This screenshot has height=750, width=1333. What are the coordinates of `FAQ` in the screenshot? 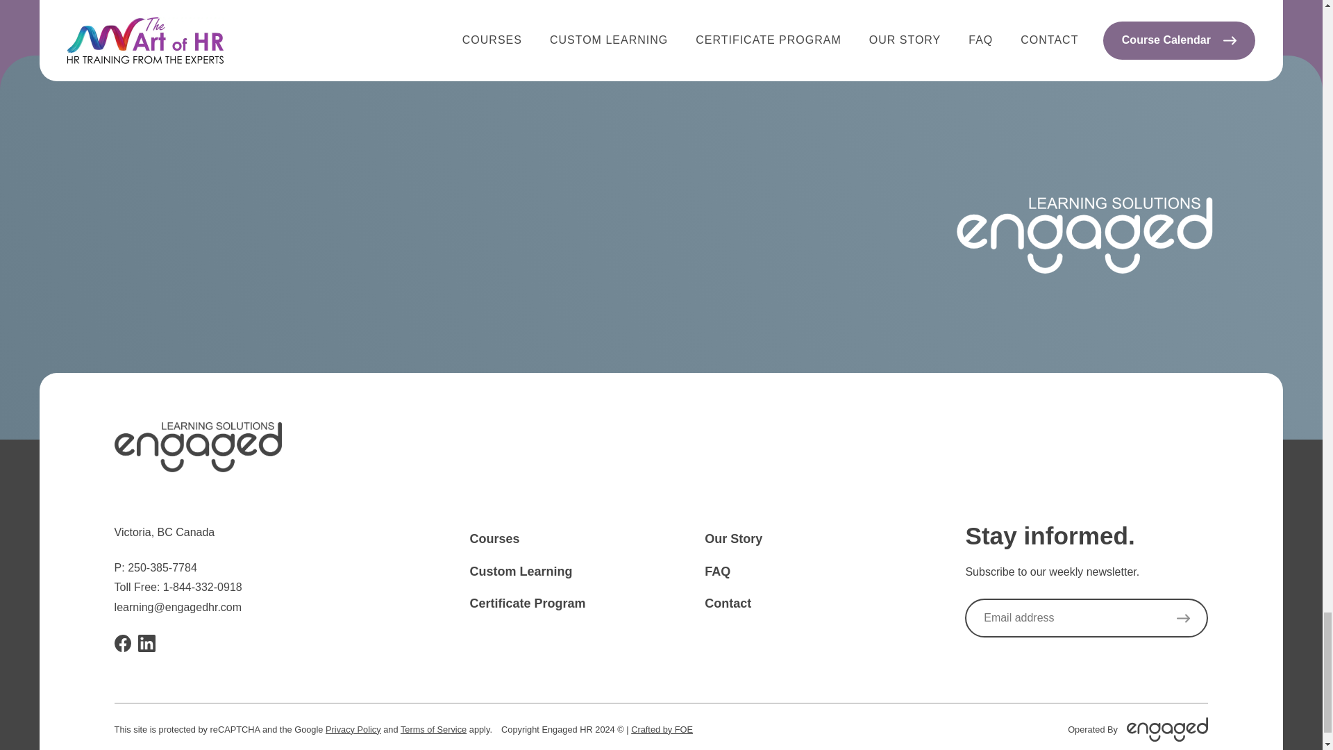 It's located at (718, 571).